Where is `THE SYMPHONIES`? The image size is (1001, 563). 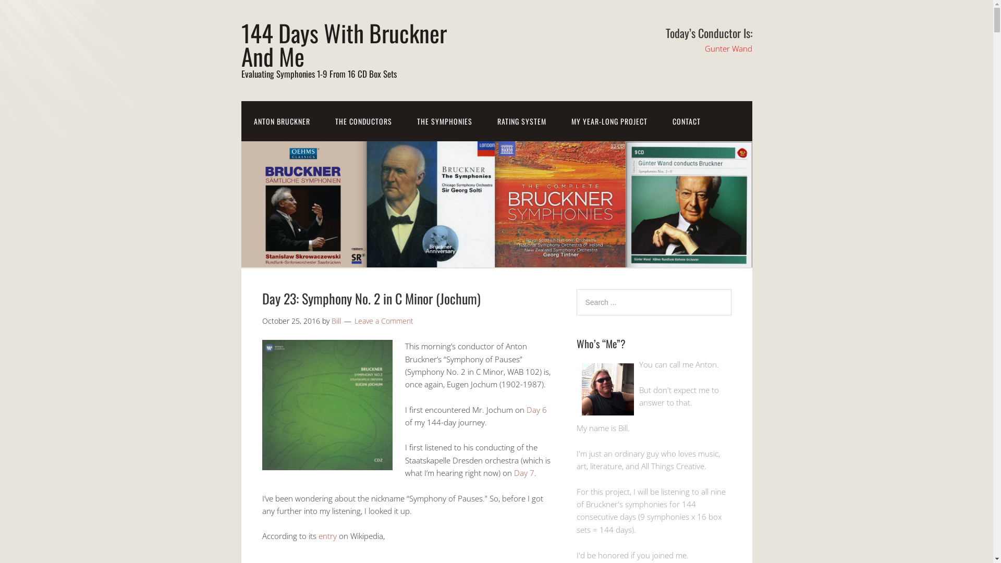
THE SYMPHONIES is located at coordinates (445, 121).